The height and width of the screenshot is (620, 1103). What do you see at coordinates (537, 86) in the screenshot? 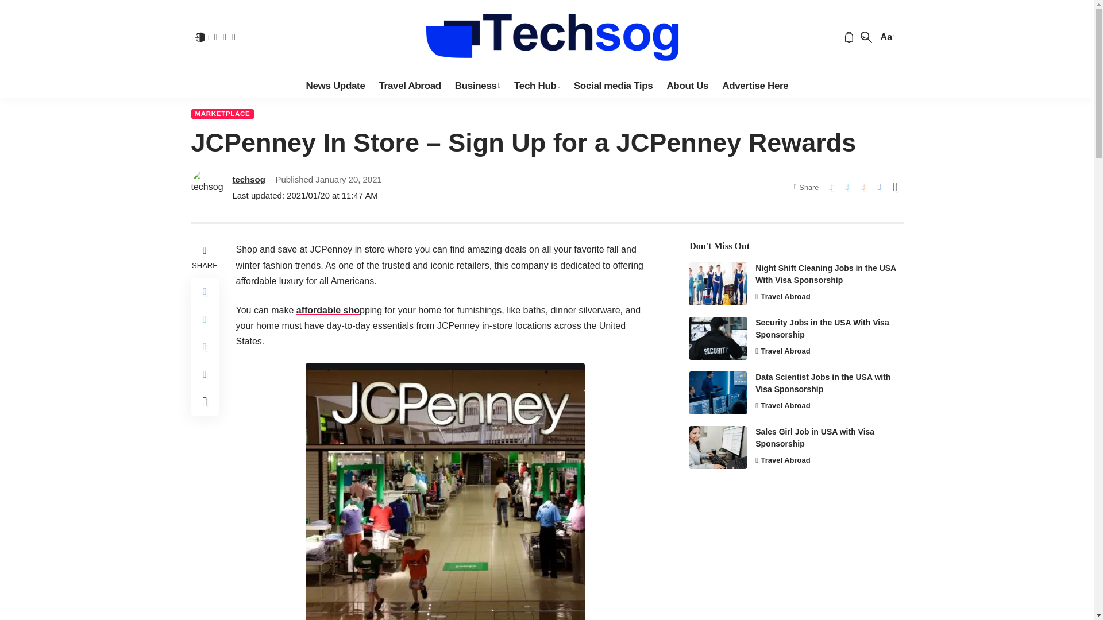
I see `Tech Hub` at bounding box center [537, 86].